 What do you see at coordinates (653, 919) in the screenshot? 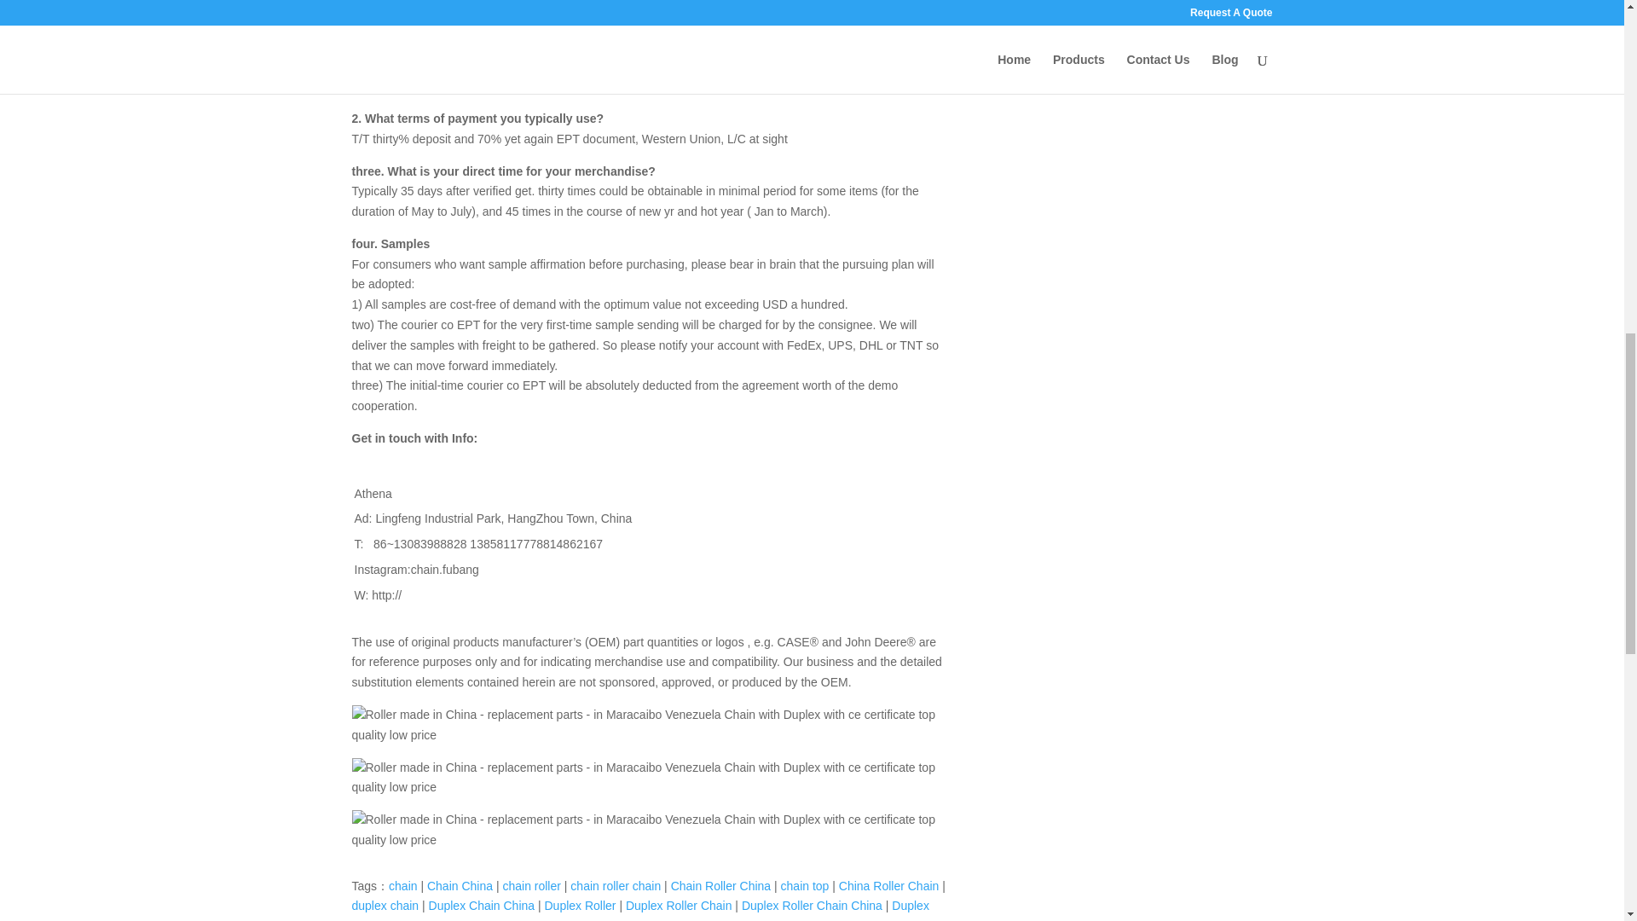
I see `Roller Chain Parts` at bounding box center [653, 919].